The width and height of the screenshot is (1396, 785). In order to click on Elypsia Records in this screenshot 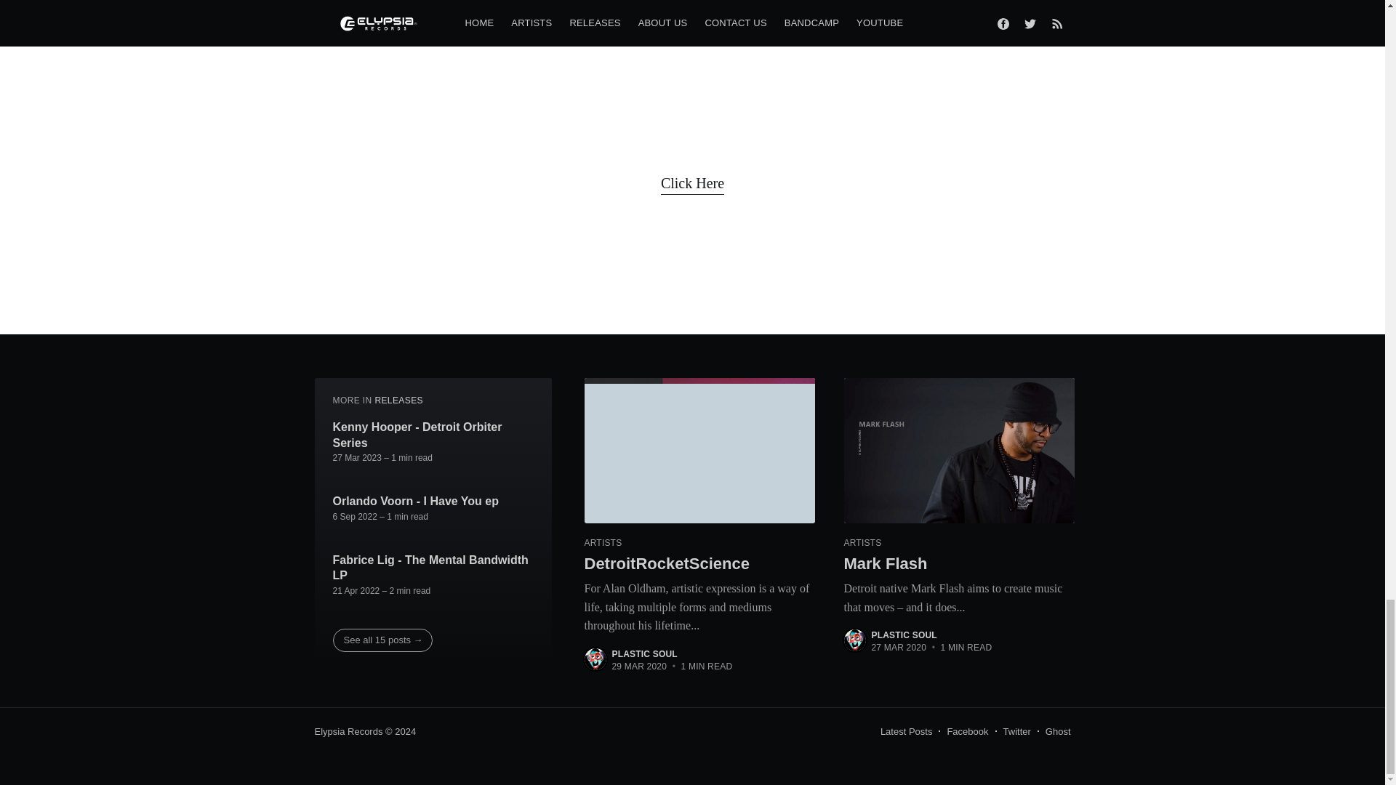, I will do `click(348, 731)`.